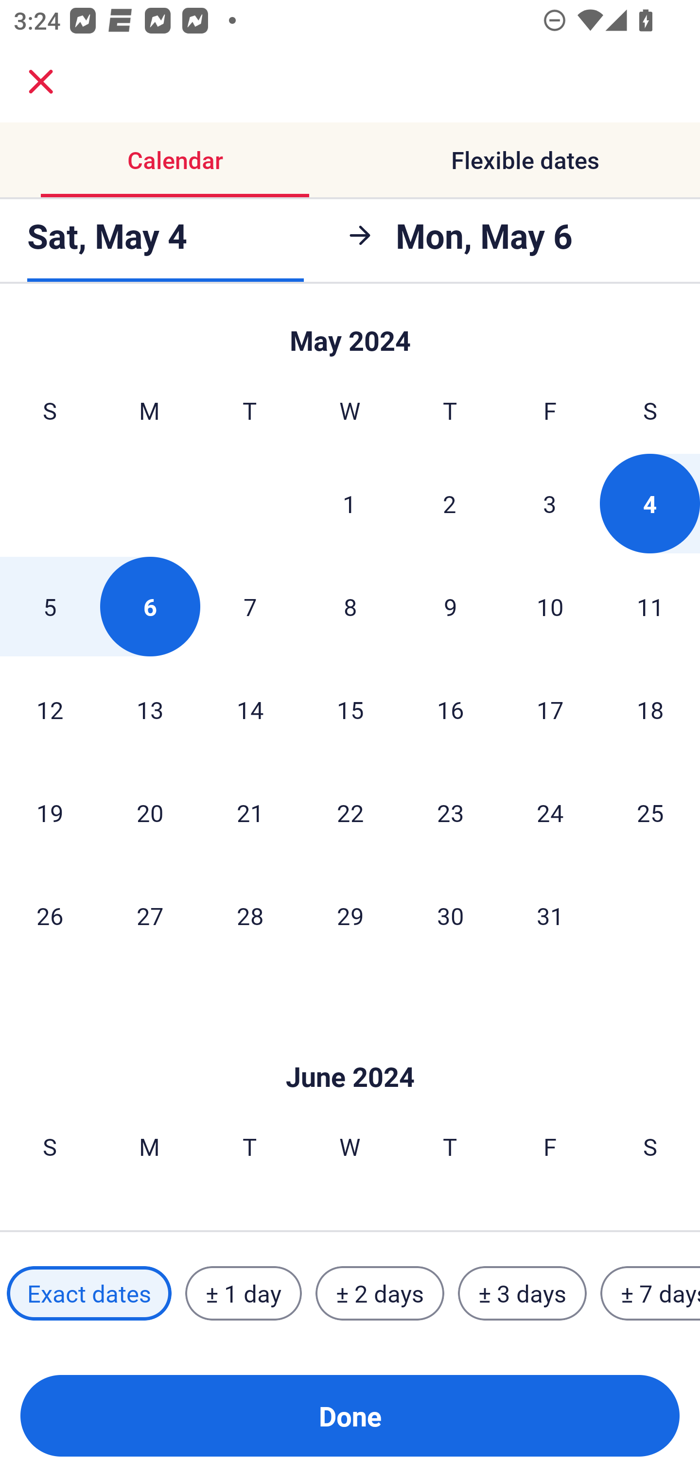 This screenshot has height=1477, width=700. What do you see at coordinates (150, 709) in the screenshot?
I see `13 Monday, May 13, 2024` at bounding box center [150, 709].